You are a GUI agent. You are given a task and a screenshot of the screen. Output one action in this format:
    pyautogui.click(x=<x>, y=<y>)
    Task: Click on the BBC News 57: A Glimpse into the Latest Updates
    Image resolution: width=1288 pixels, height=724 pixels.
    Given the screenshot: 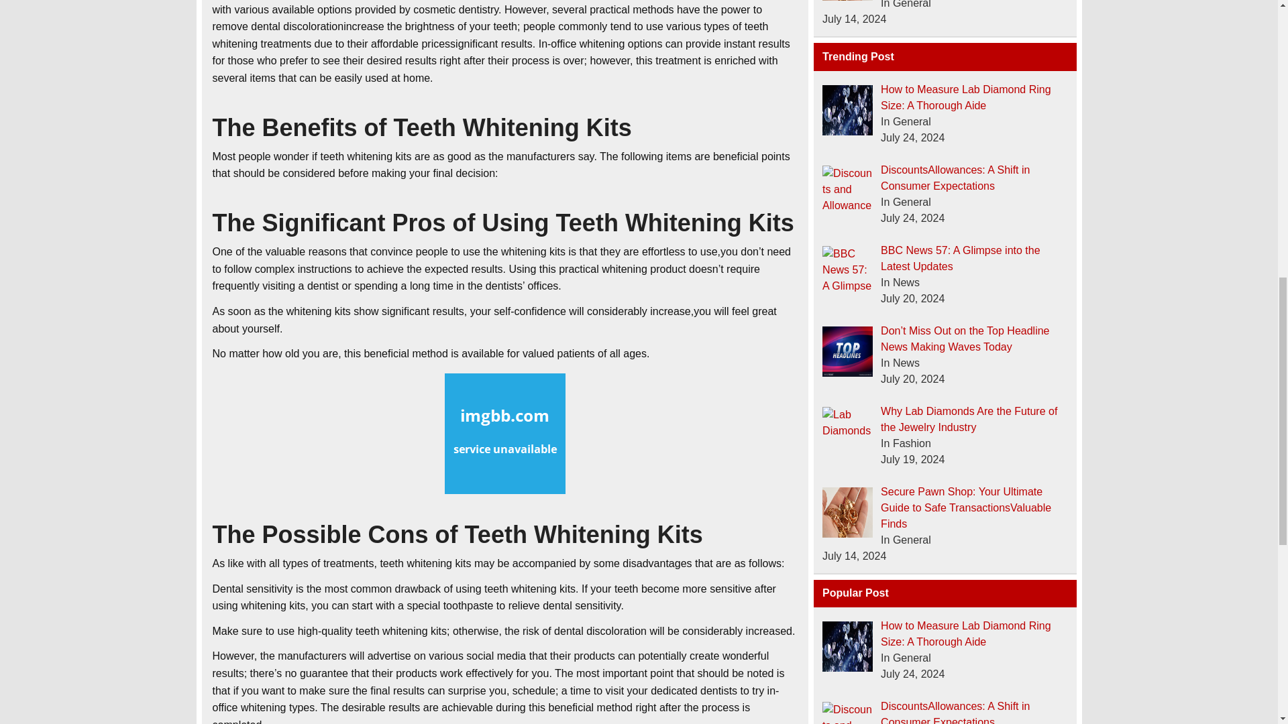 What is the action you would take?
    pyautogui.click(x=960, y=259)
    